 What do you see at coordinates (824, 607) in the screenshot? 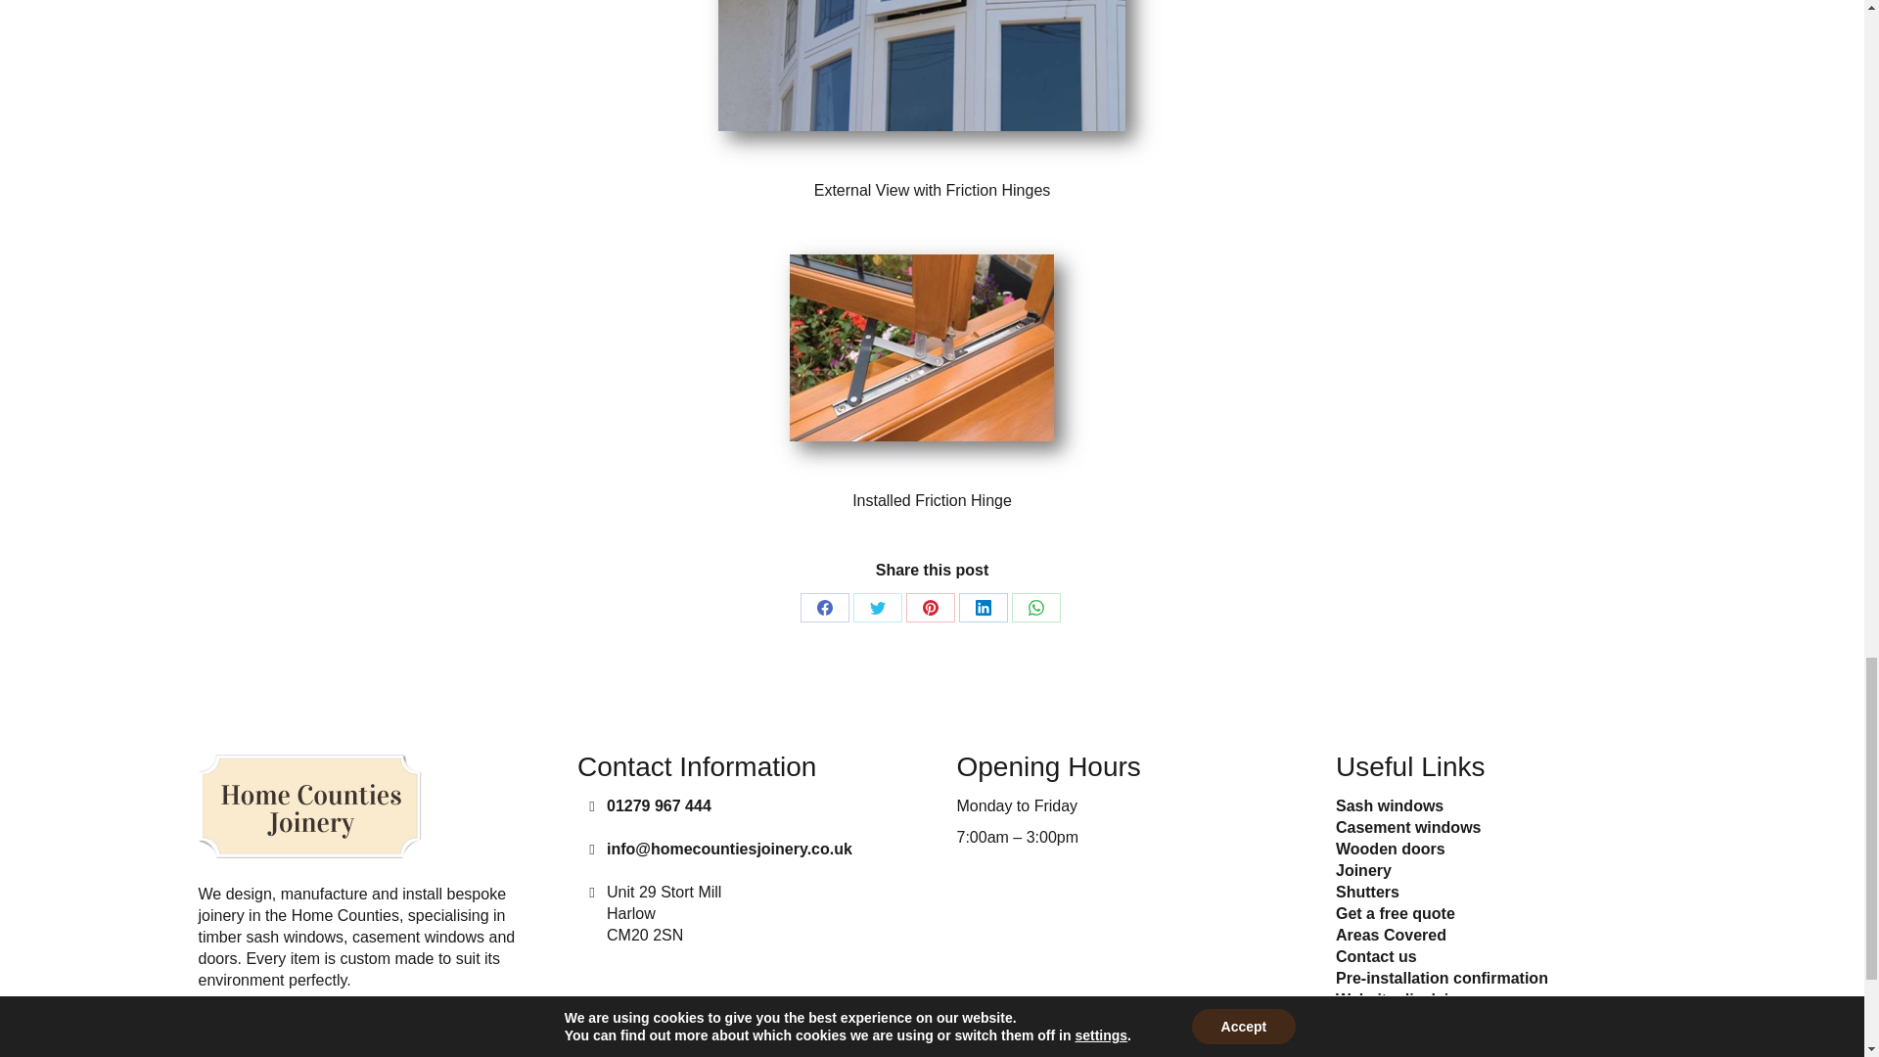
I see `Facebook` at bounding box center [824, 607].